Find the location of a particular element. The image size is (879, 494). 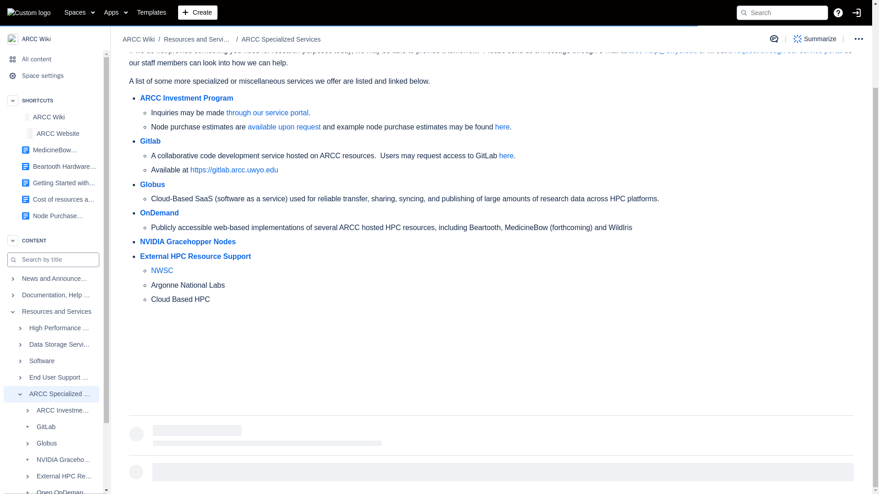

Software is located at coordinates (51, 261).